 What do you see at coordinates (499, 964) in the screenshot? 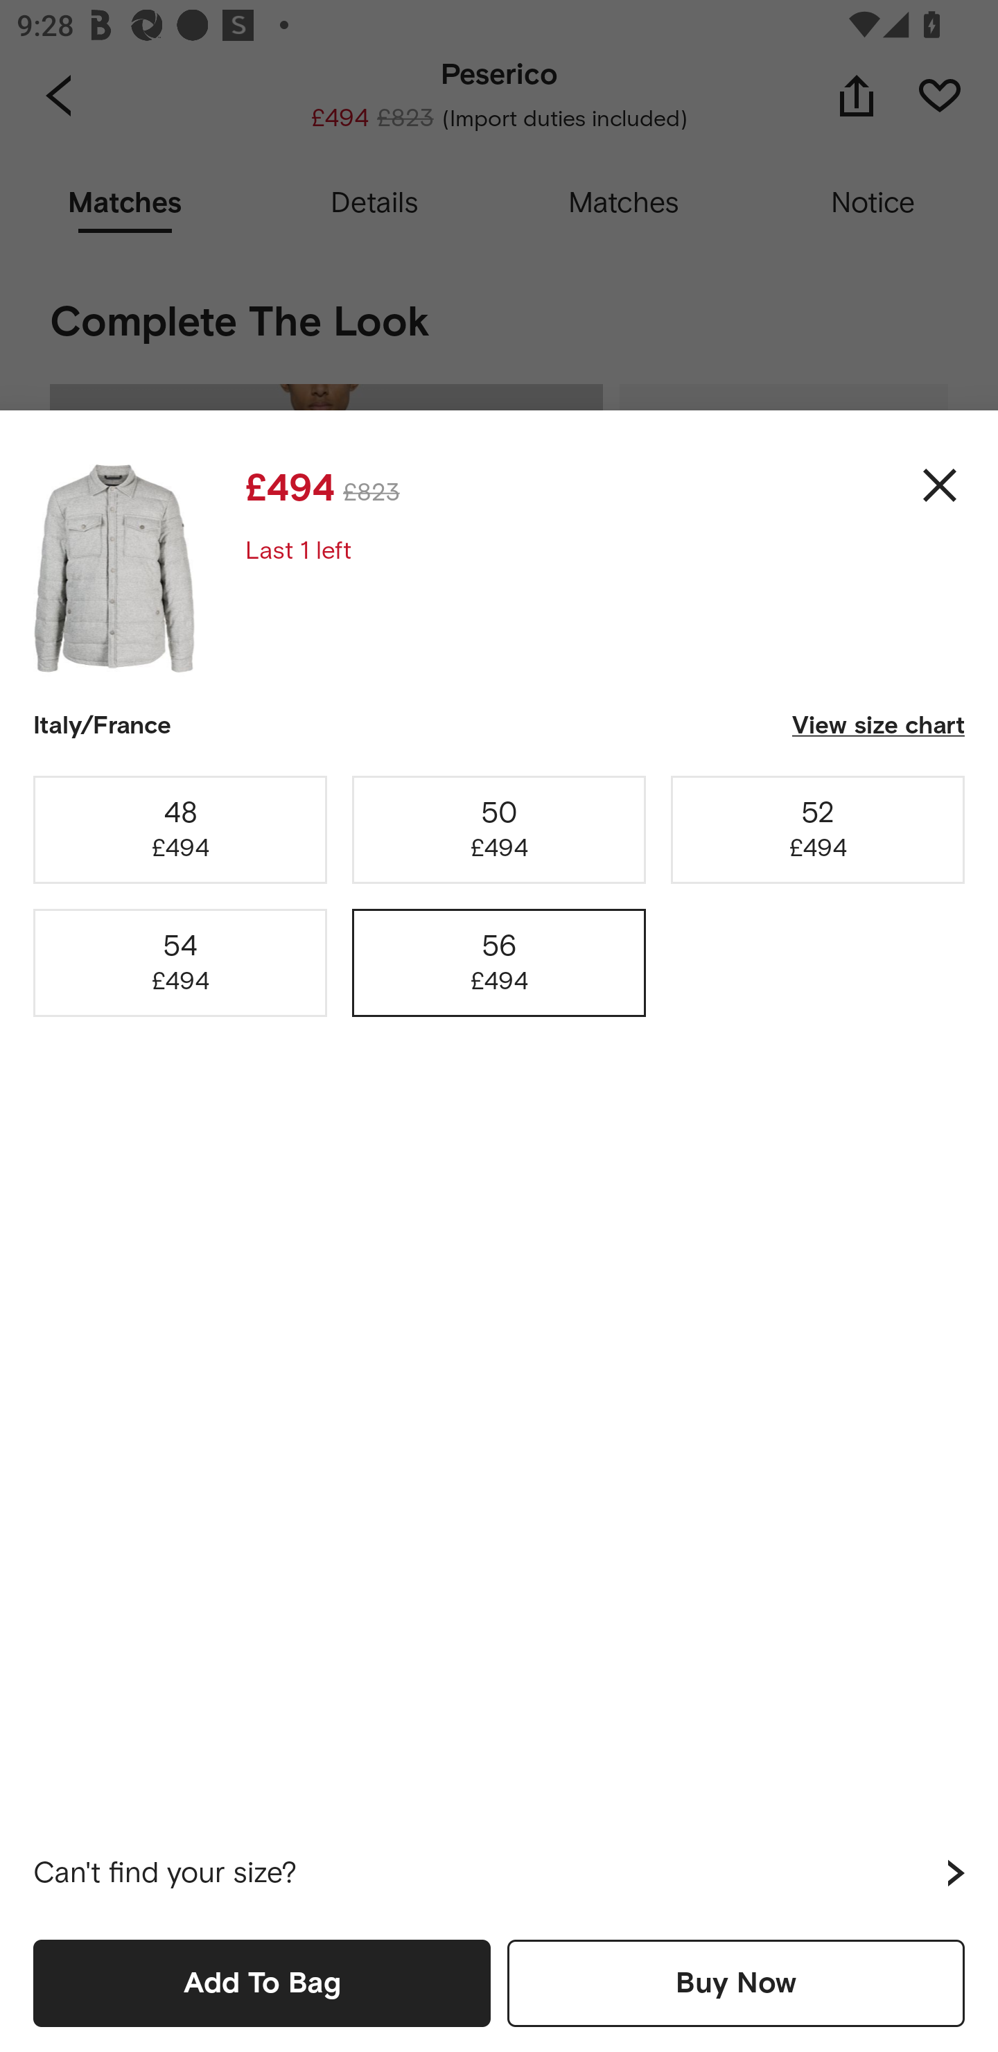
I see `56 £494` at bounding box center [499, 964].